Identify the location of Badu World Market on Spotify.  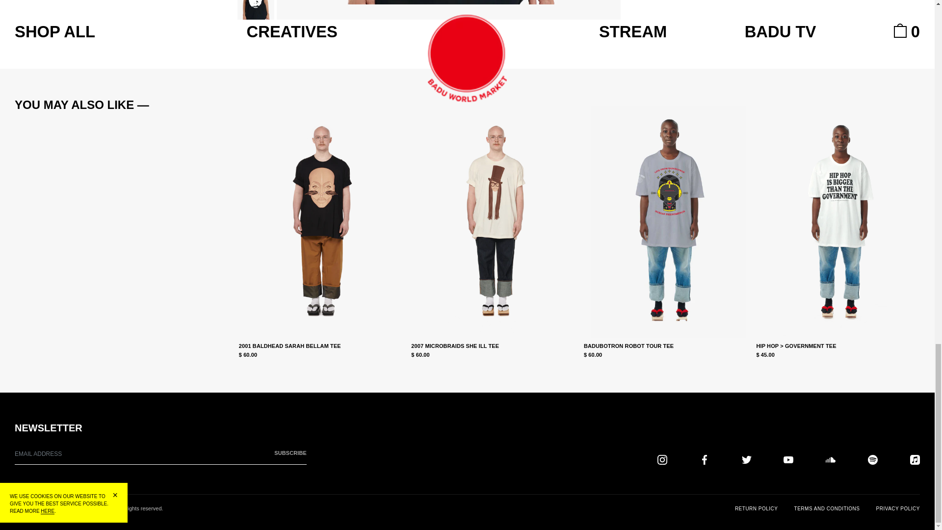
(872, 459).